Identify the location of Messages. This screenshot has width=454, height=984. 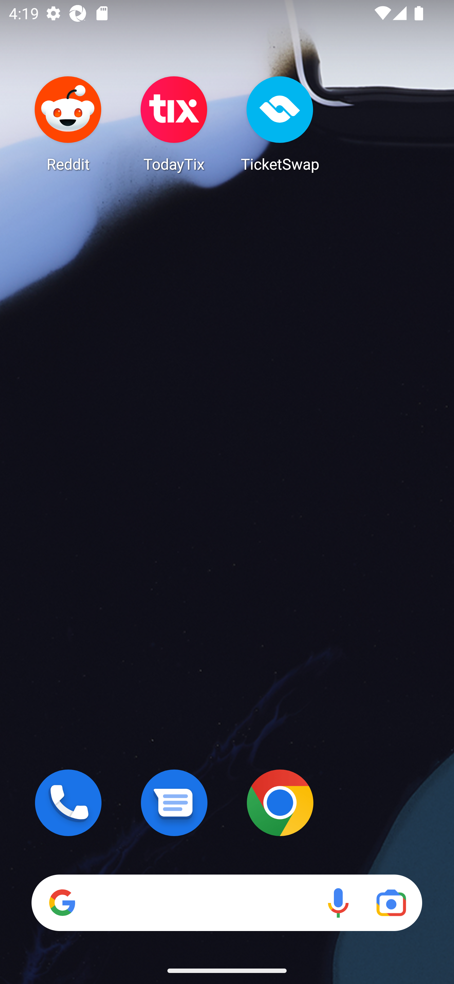
(174, 803).